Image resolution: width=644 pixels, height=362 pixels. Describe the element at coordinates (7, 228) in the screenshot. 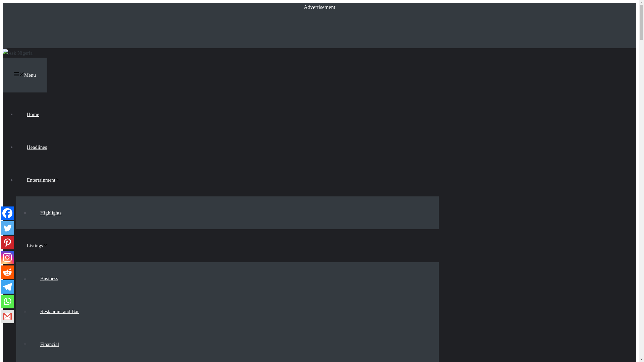

I see `Twitter` at that location.